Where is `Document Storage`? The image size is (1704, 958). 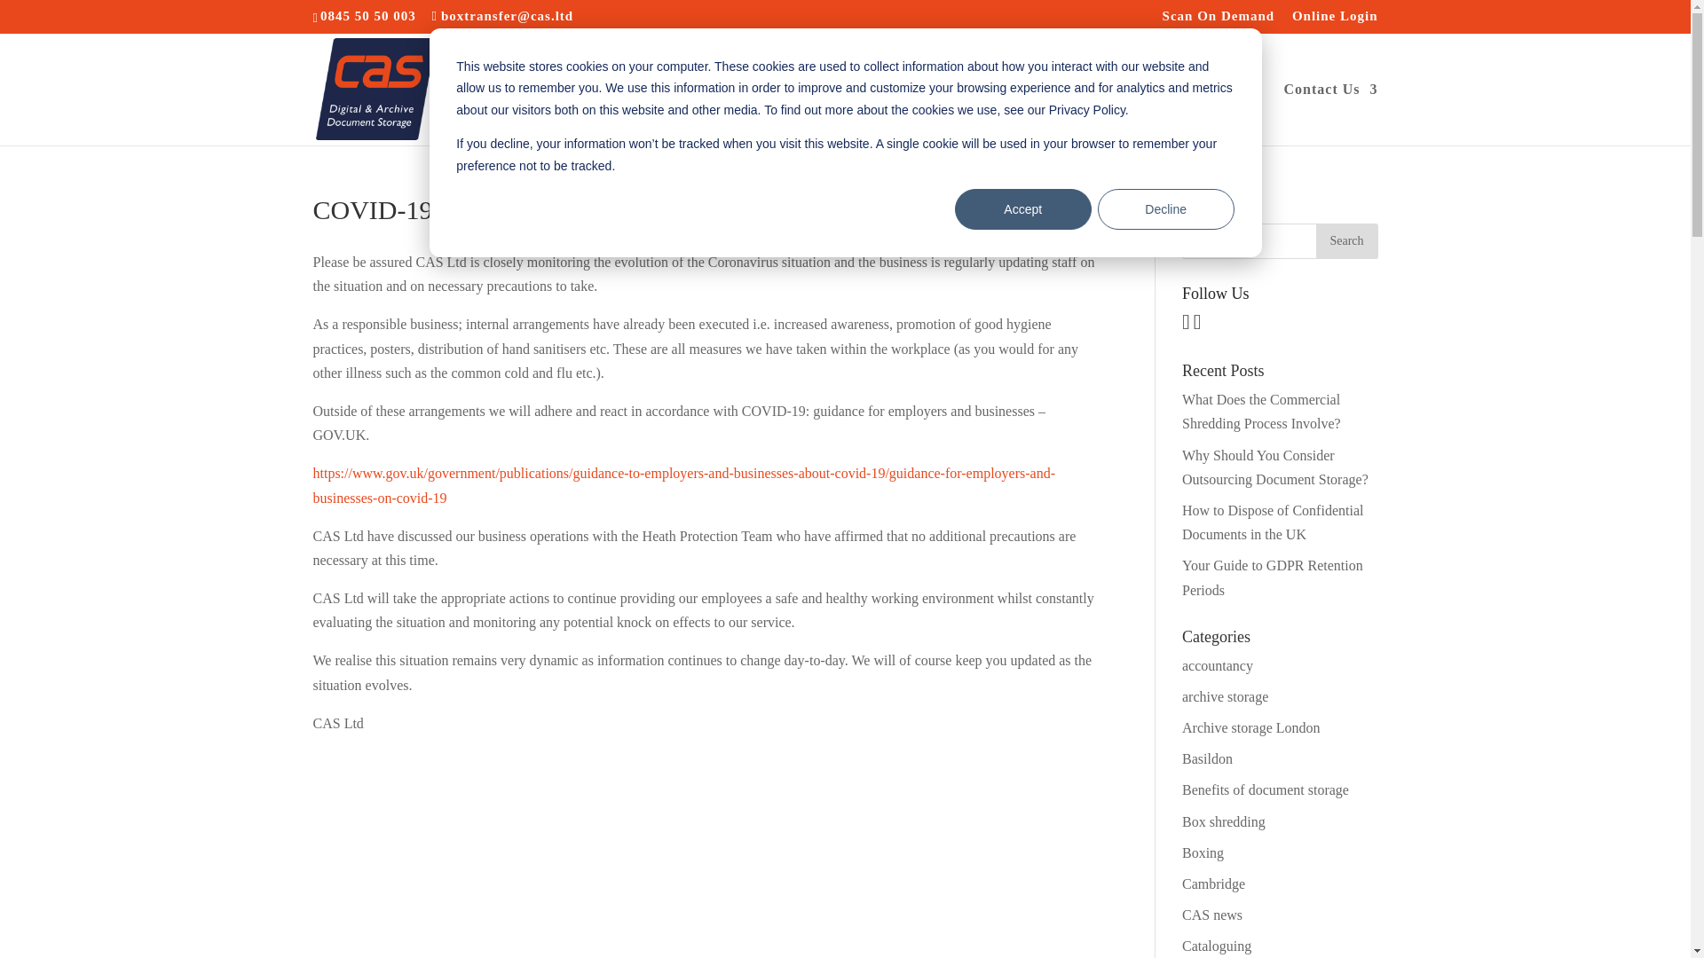 Document Storage is located at coordinates (670, 114).